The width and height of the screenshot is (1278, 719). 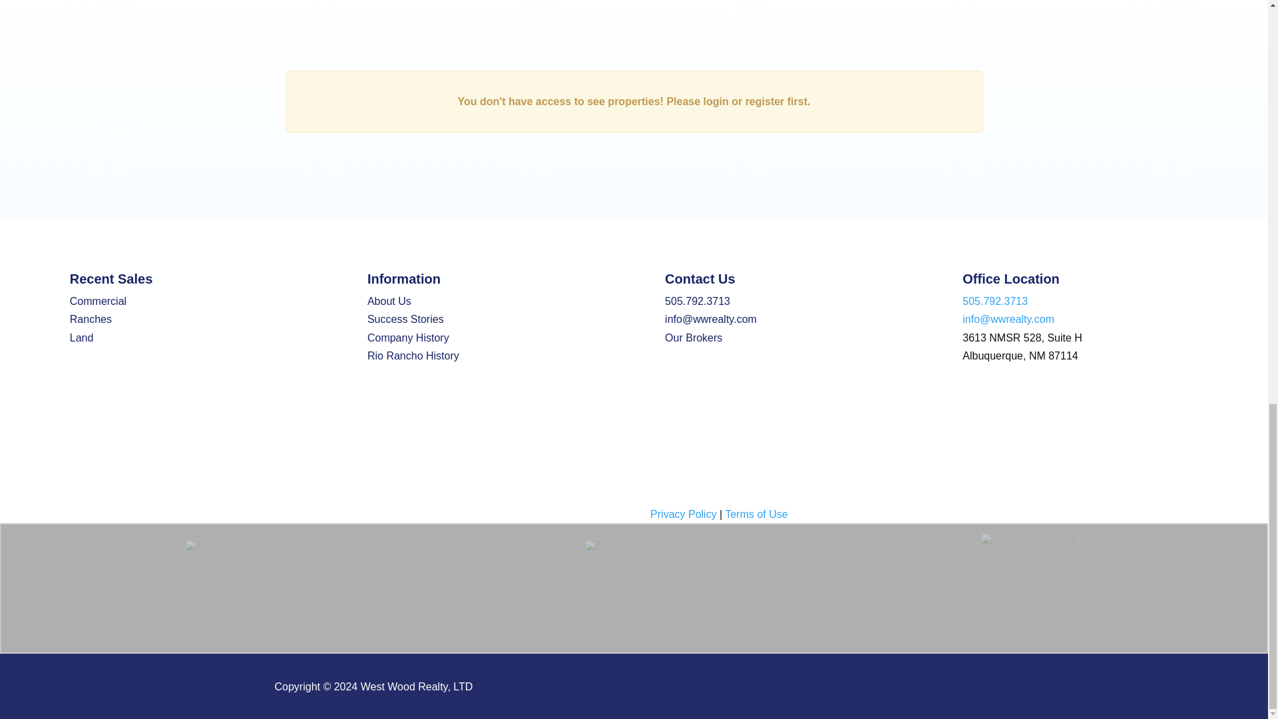 I want to click on Land, so click(x=81, y=338).